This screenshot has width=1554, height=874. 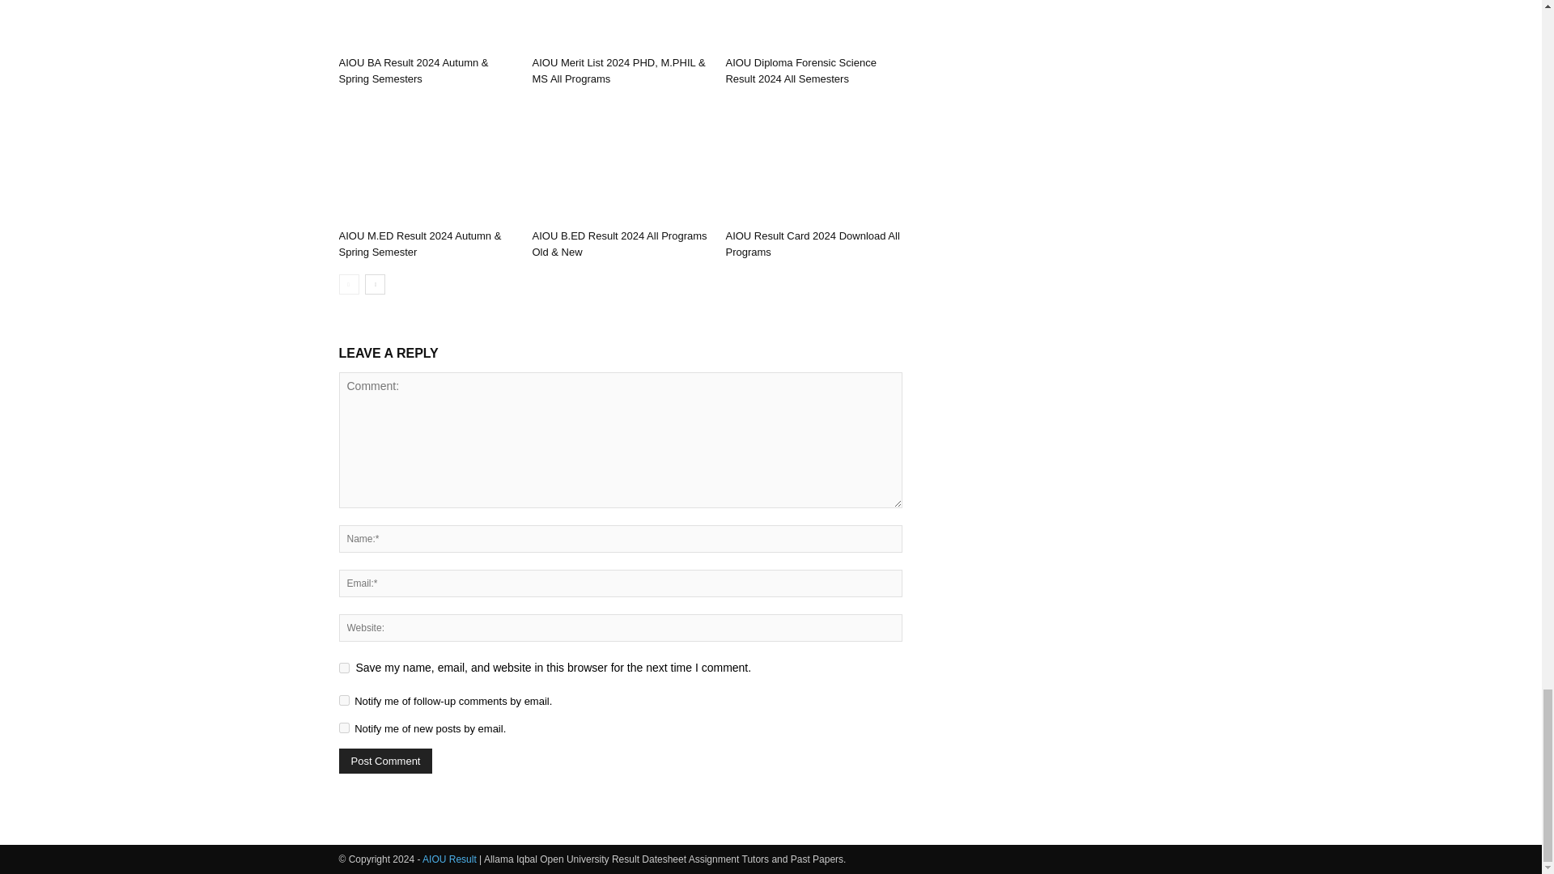 What do you see at coordinates (343, 667) in the screenshot?
I see `yes` at bounding box center [343, 667].